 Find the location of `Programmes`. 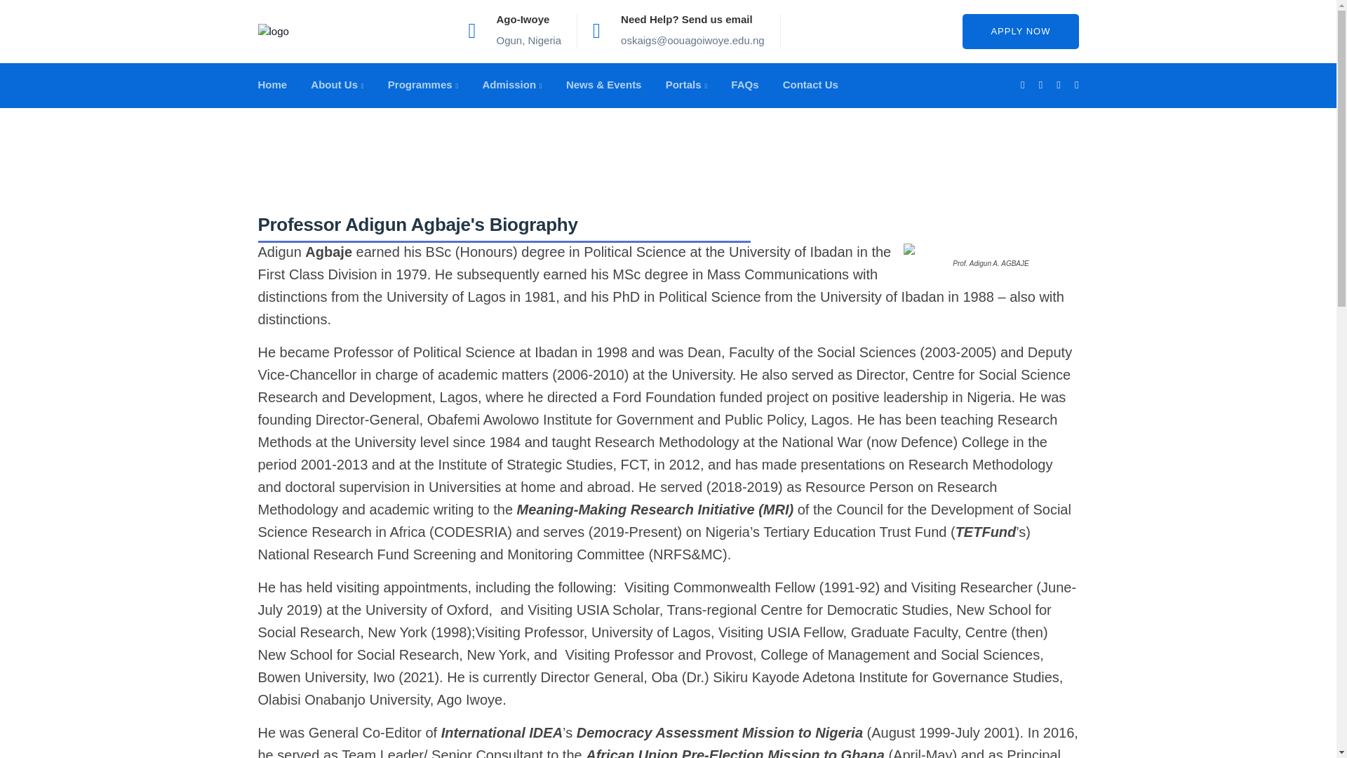

Programmes is located at coordinates (422, 85).